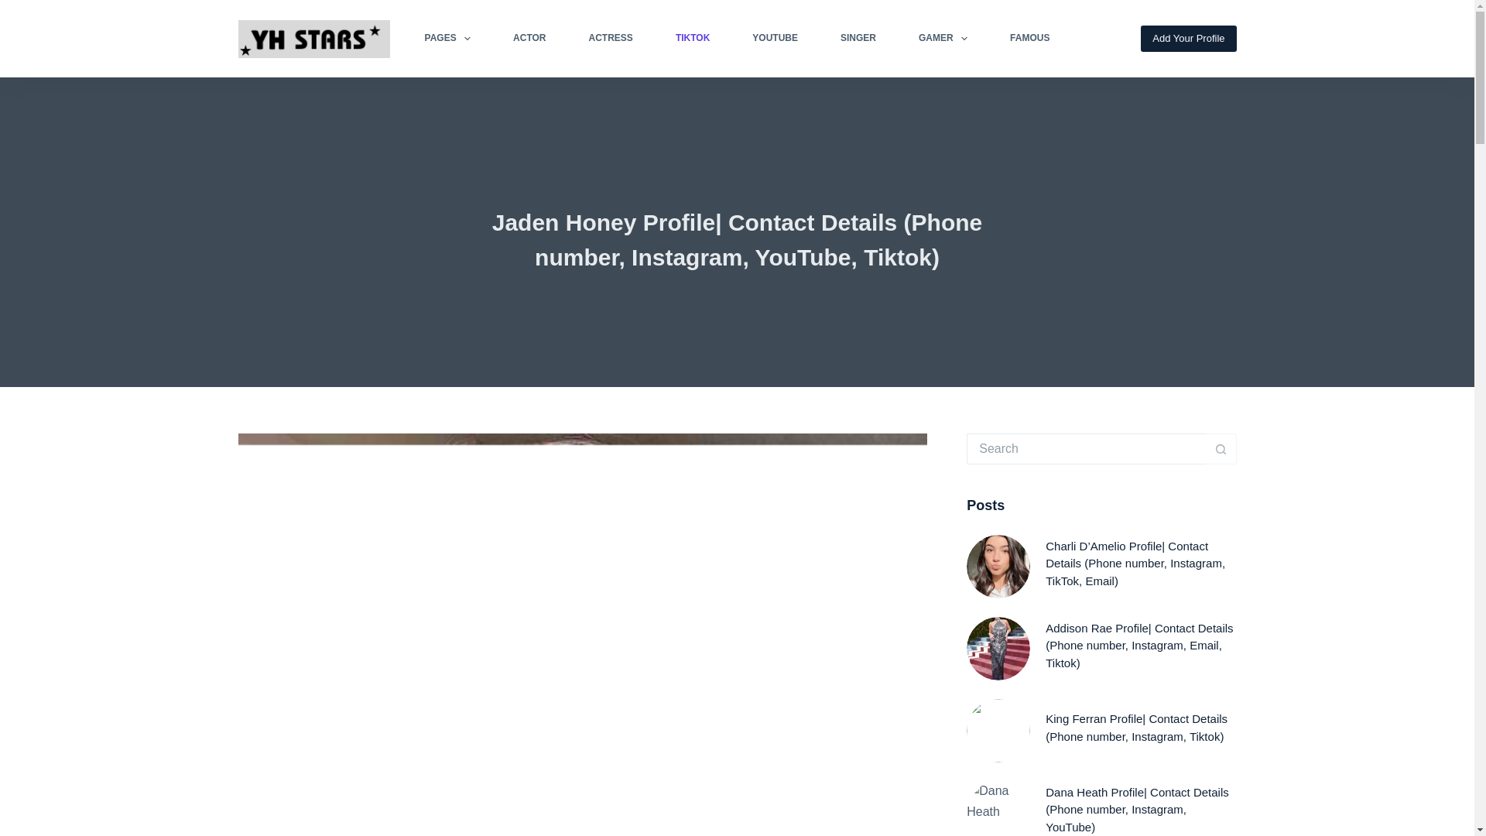 This screenshot has width=1486, height=836. I want to click on ACTRESS, so click(610, 39).